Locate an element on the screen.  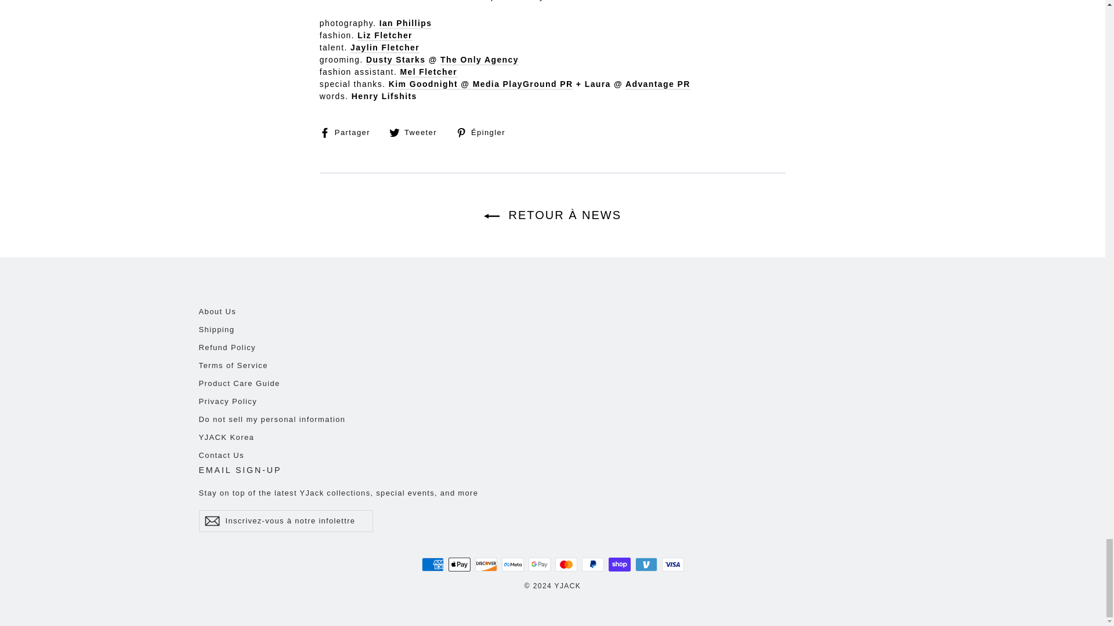
Tweeter sur Twitter is located at coordinates (417, 132).